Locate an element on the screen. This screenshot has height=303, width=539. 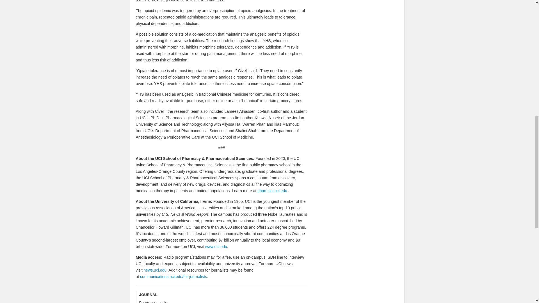
pharmsci.uci.edu is located at coordinates (272, 190).